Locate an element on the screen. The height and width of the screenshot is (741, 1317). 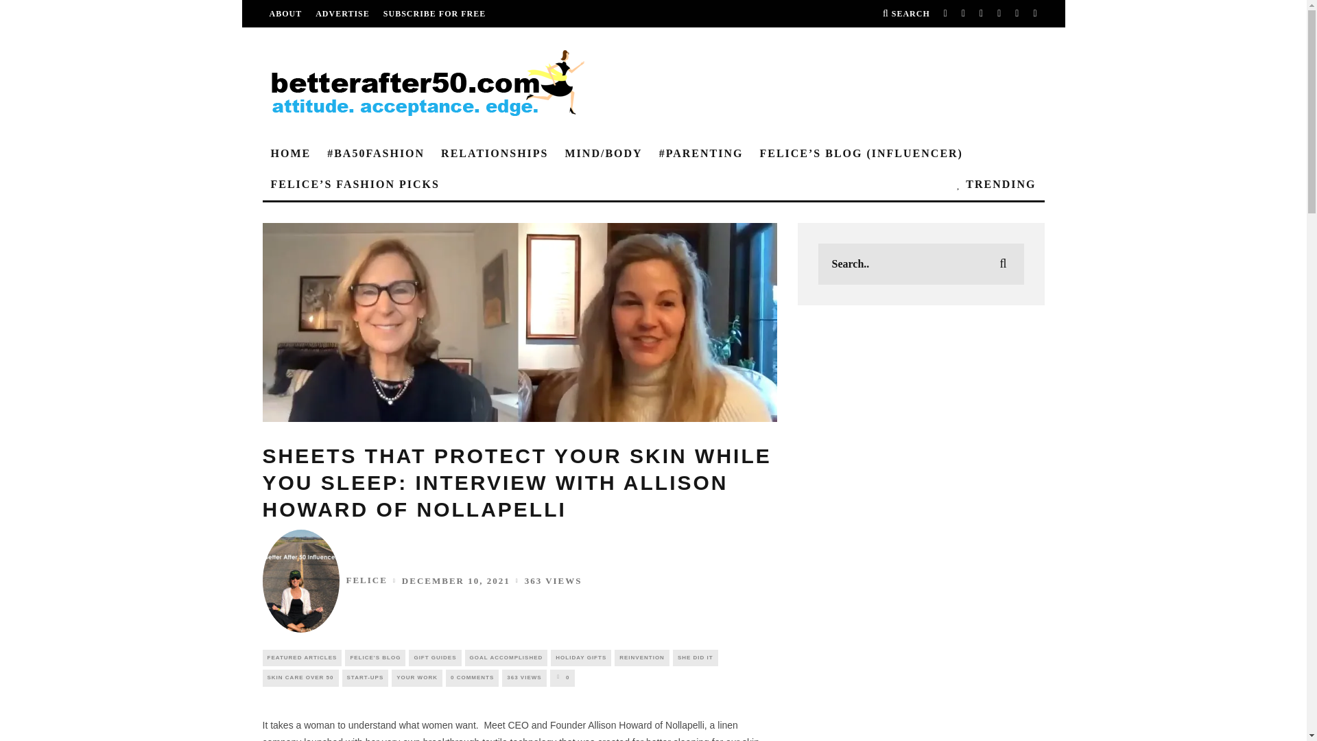
View all posts in Reinvention is located at coordinates (642, 657).